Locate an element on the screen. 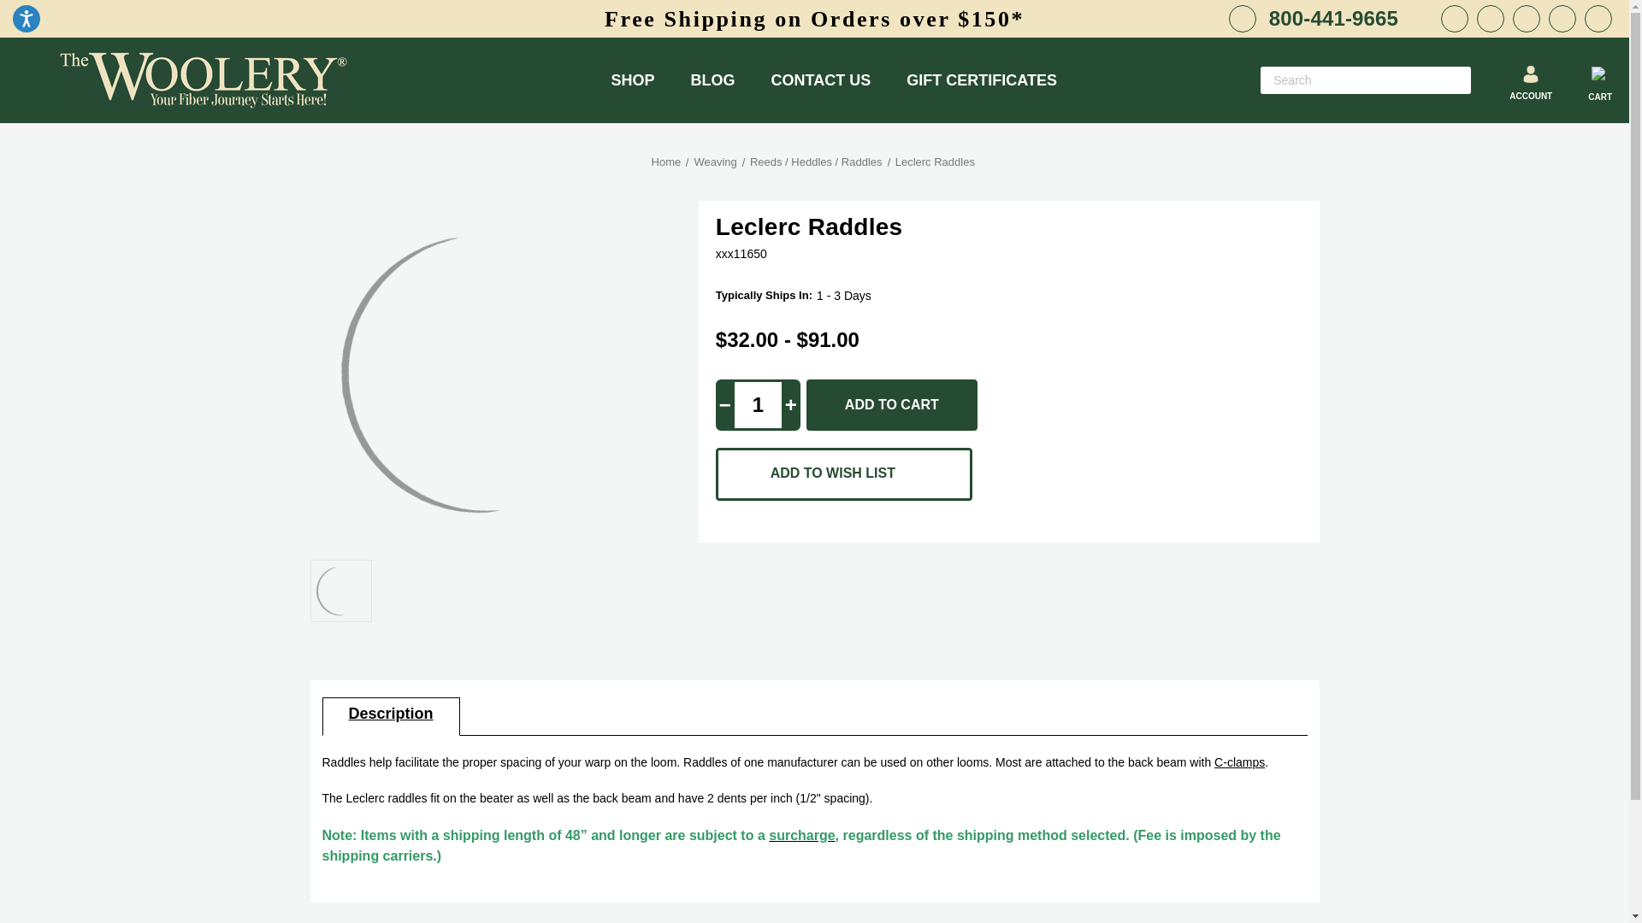  Instagram is located at coordinates (1490, 19).